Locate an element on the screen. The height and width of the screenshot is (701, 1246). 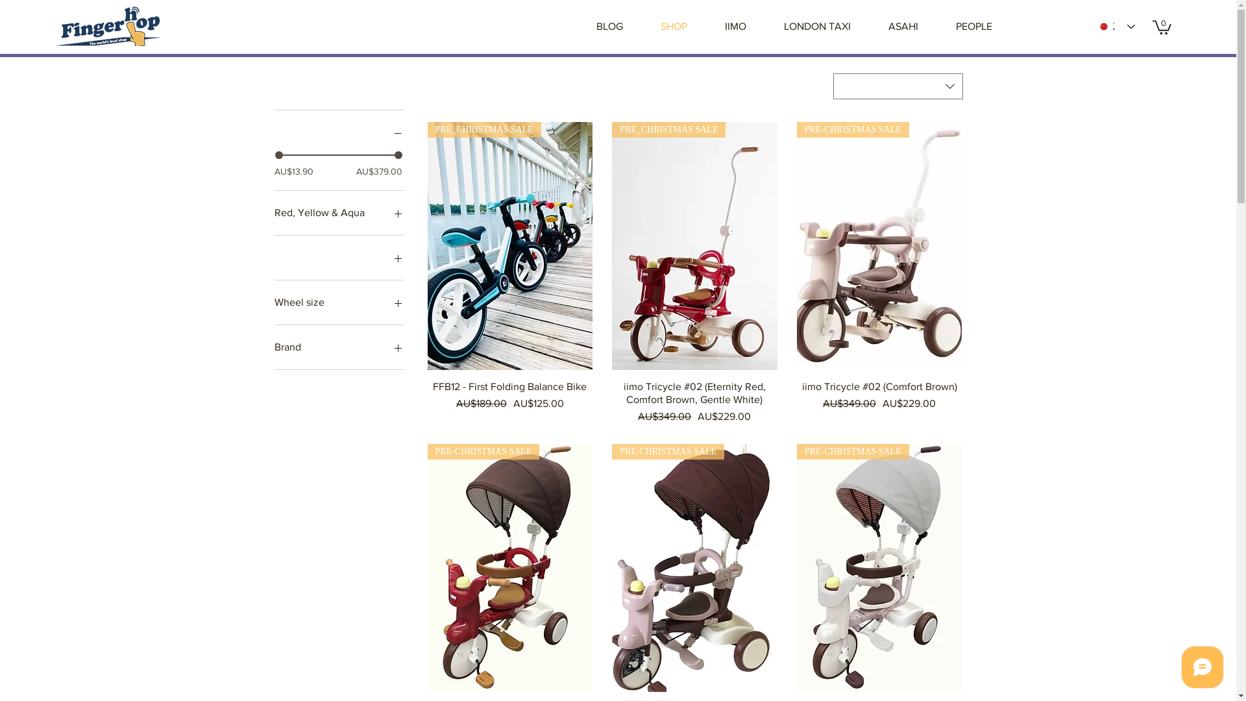
Red, Yellow & Aqua is located at coordinates (339, 213).